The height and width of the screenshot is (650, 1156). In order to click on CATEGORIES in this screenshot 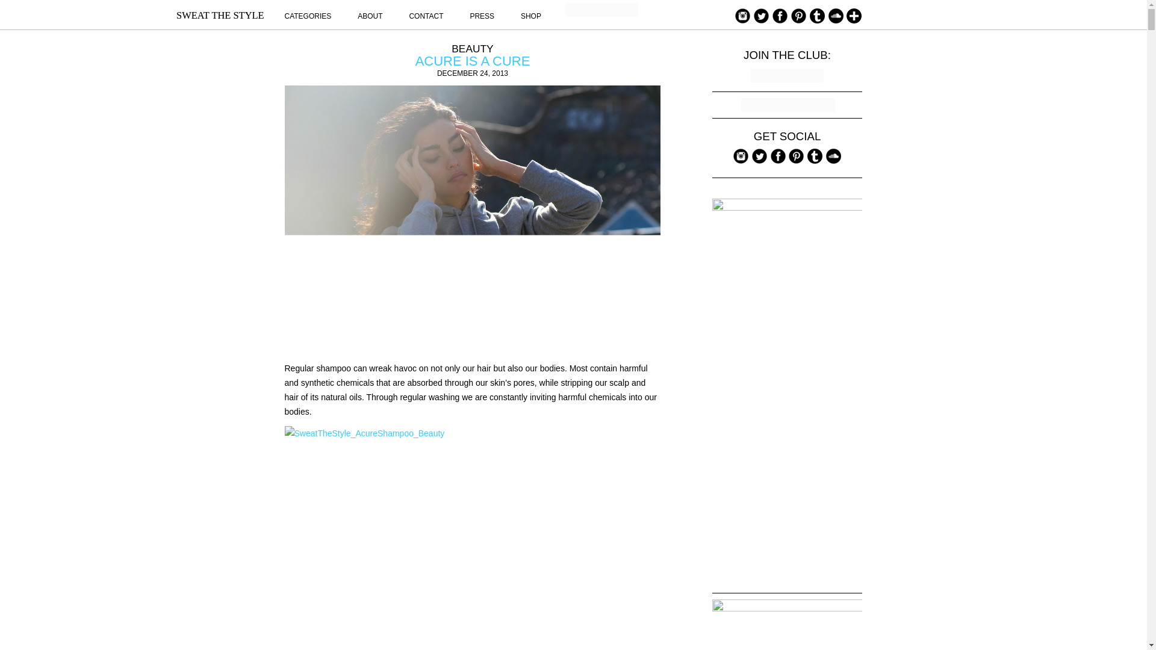, I will do `click(307, 16)`.